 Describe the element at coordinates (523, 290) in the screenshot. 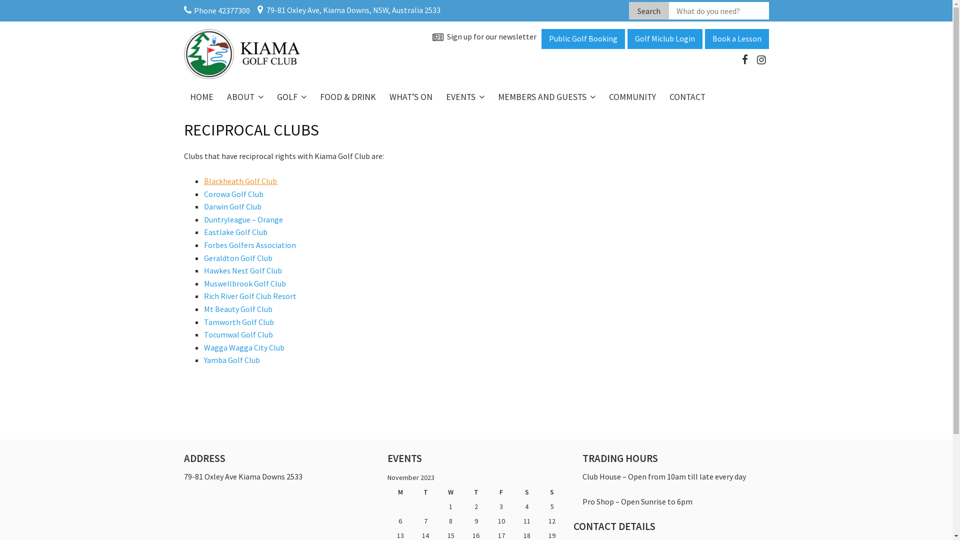

I see `Submit Feedback` at that location.